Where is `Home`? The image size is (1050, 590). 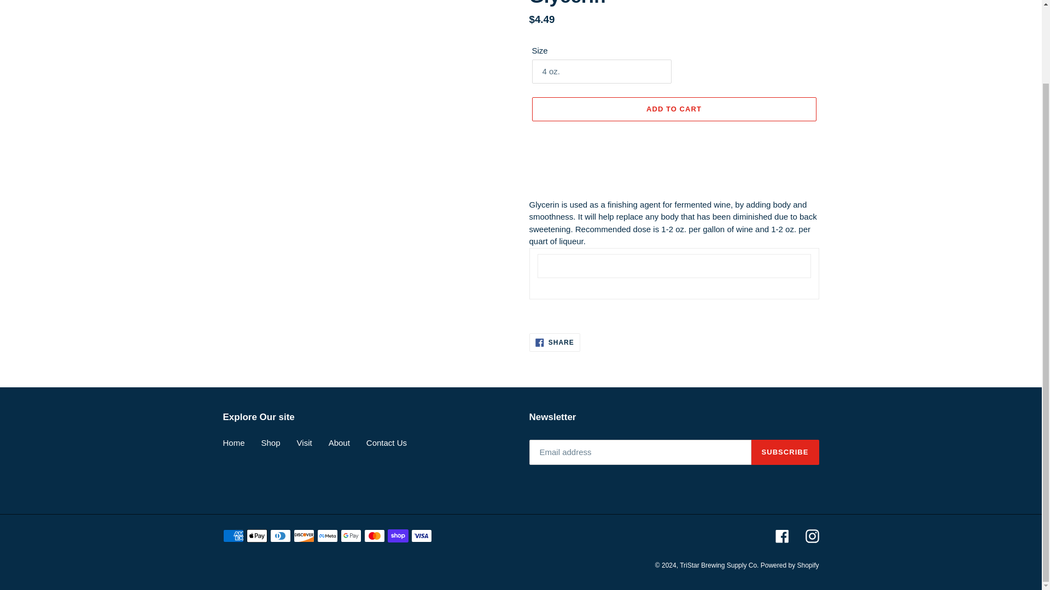
Home is located at coordinates (234, 442).